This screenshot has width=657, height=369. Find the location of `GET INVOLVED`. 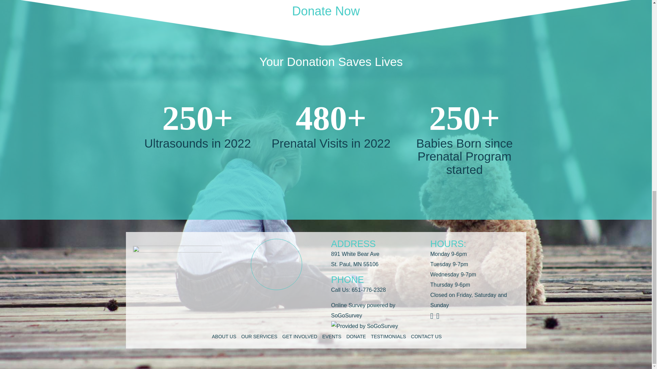

GET INVOLVED is located at coordinates (300, 336).